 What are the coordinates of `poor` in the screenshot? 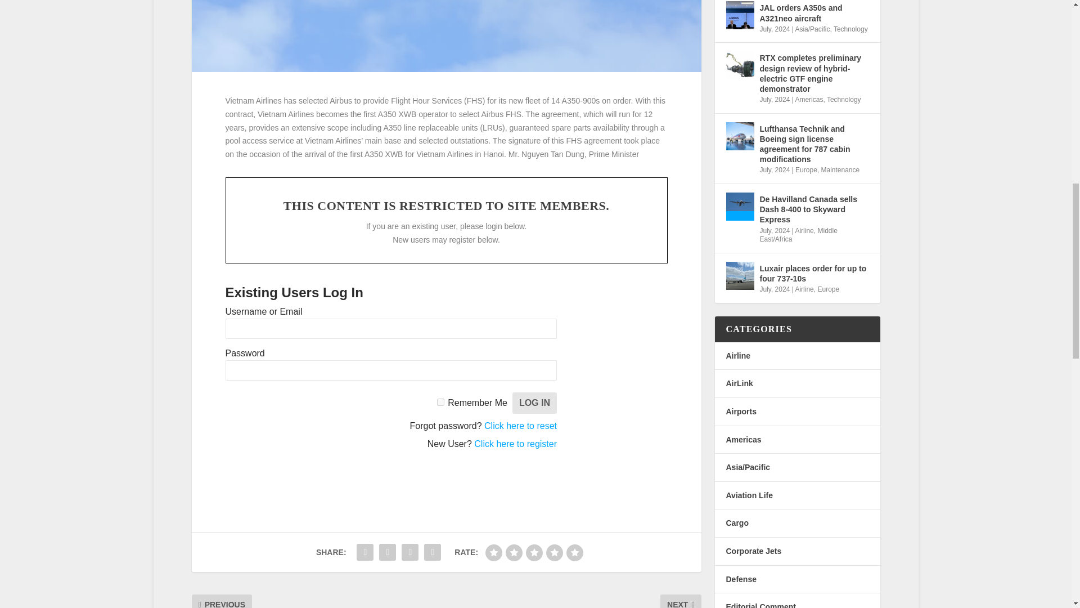 It's located at (514, 552).